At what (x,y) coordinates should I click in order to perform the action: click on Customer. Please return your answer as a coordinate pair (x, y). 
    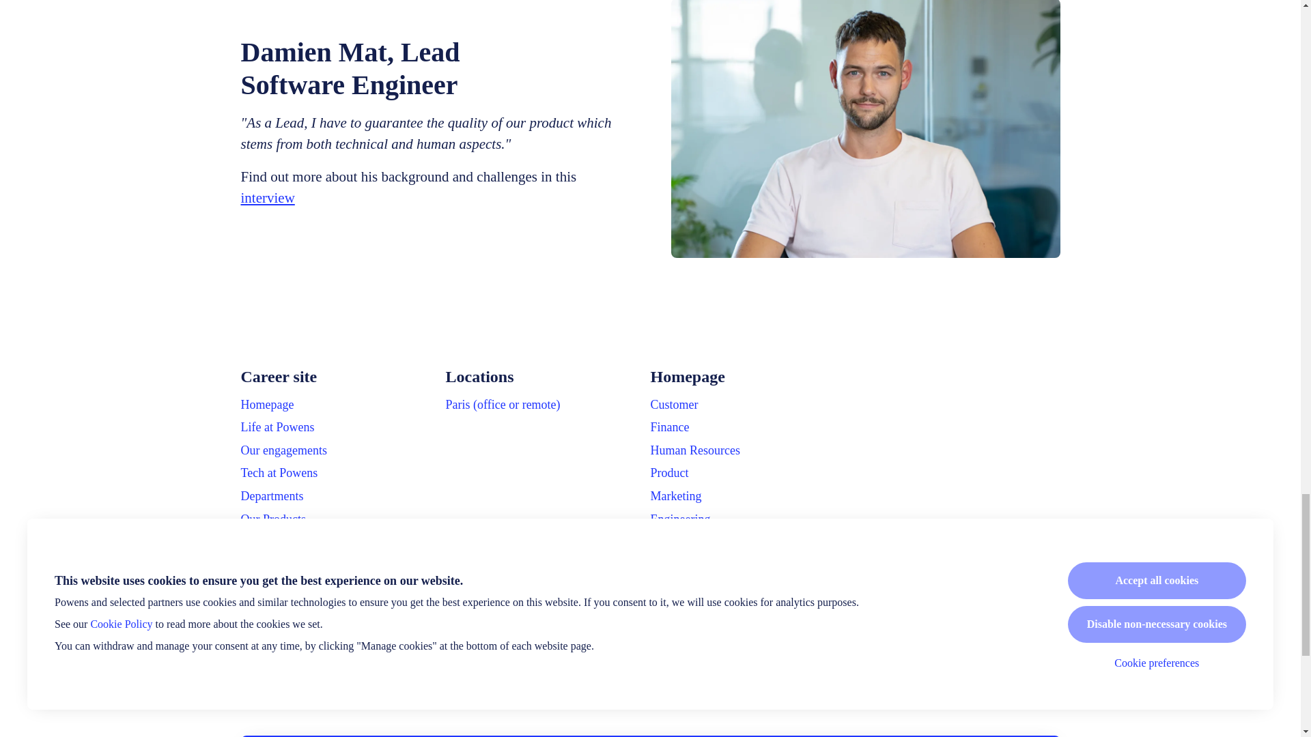
    Looking at the image, I should click on (673, 404).